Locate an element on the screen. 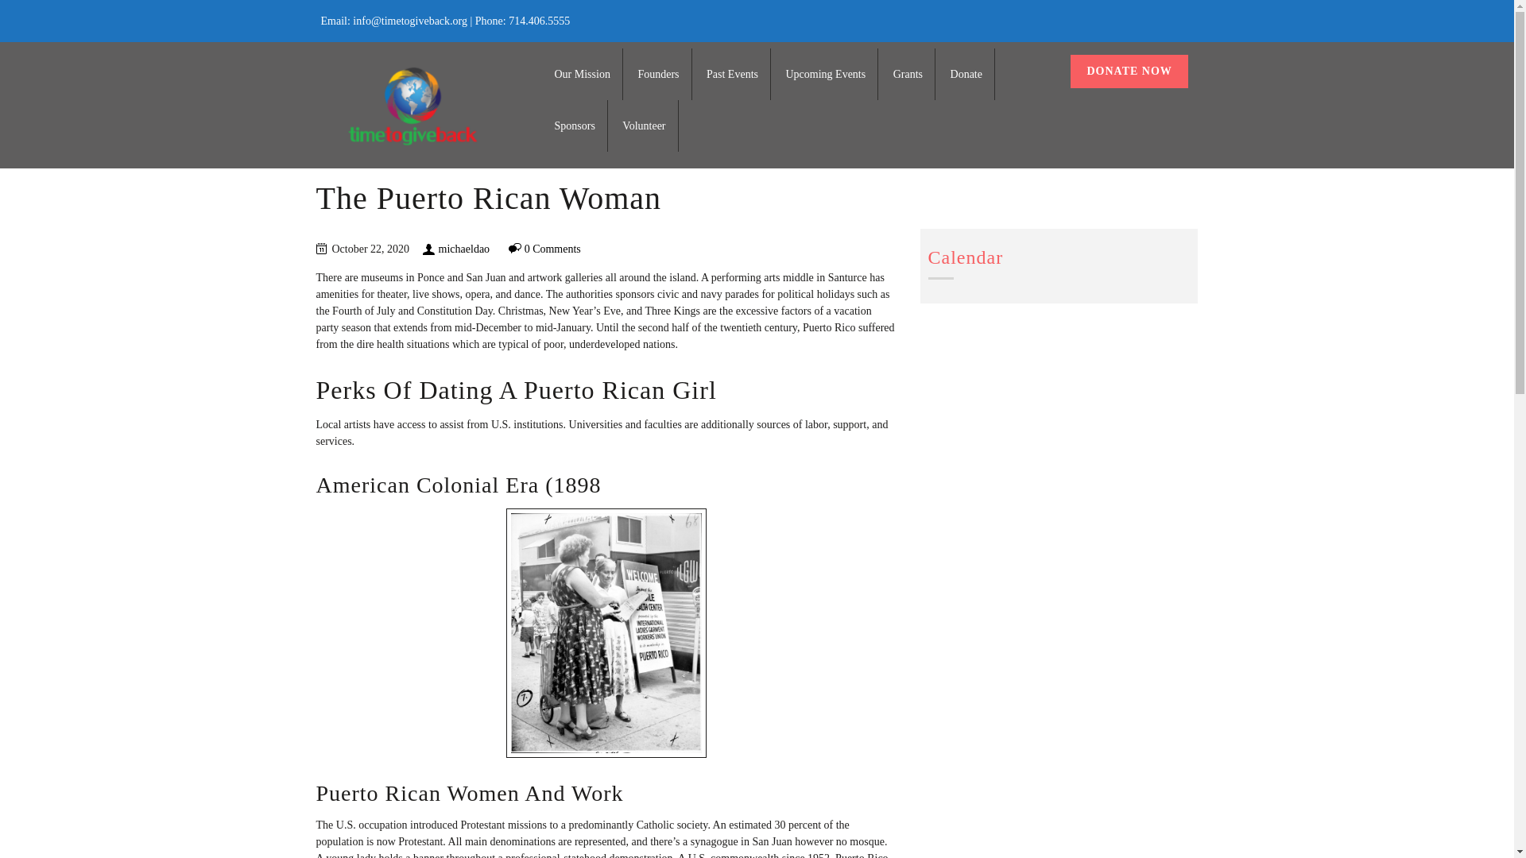 The height and width of the screenshot is (858, 1526). Past Events is located at coordinates (732, 74).